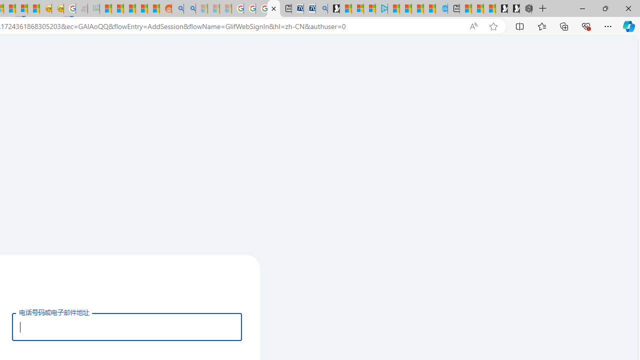 This screenshot has height=360, width=640. Describe the element at coordinates (310, 9) in the screenshot. I see `Cheap Car Rentals - Save70.com` at that location.